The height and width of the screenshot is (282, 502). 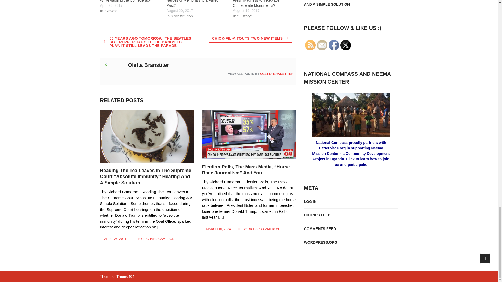 I want to click on CHICK-FIL-A TOUTS TWO NEW ITEMS, so click(x=250, y=38).